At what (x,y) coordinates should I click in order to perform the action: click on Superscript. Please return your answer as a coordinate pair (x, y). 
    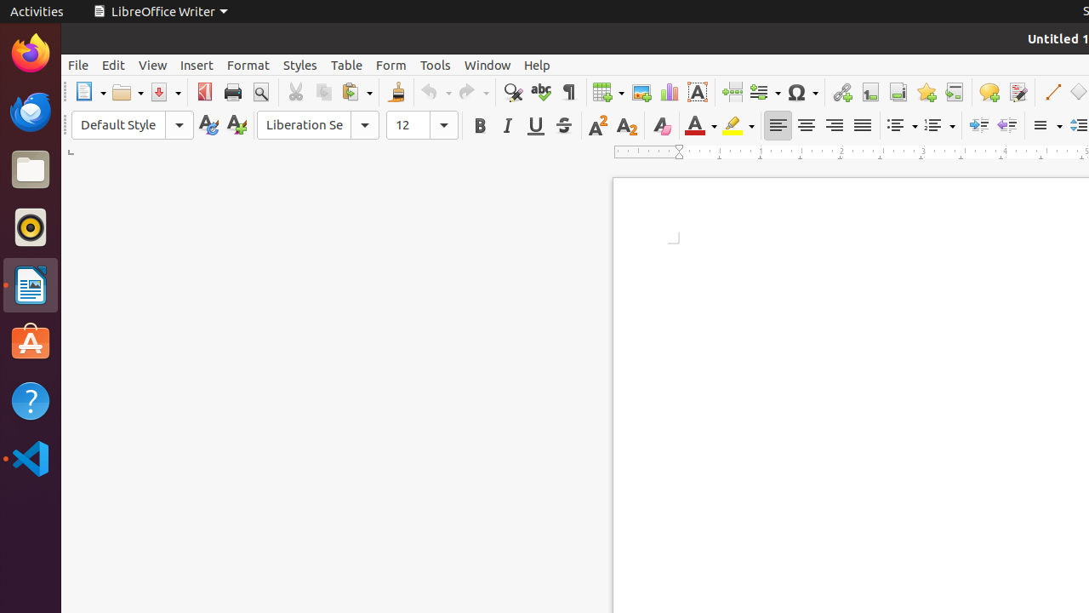
    Looking at the image, I should click on (599, 126).